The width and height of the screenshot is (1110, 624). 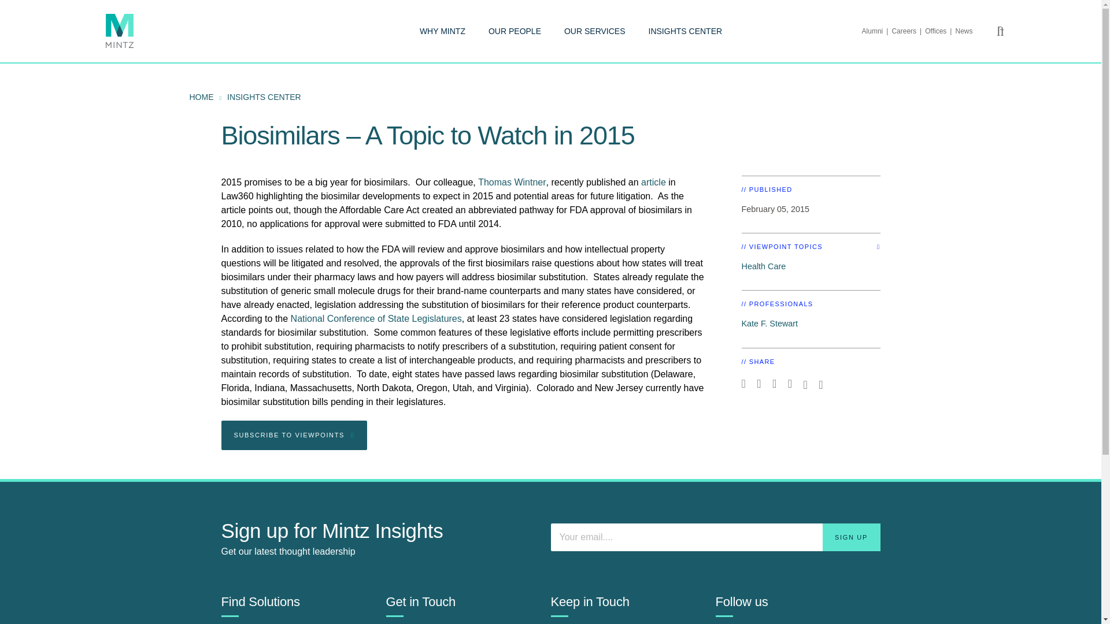 I want to click on News, so click(x=963, y=31).